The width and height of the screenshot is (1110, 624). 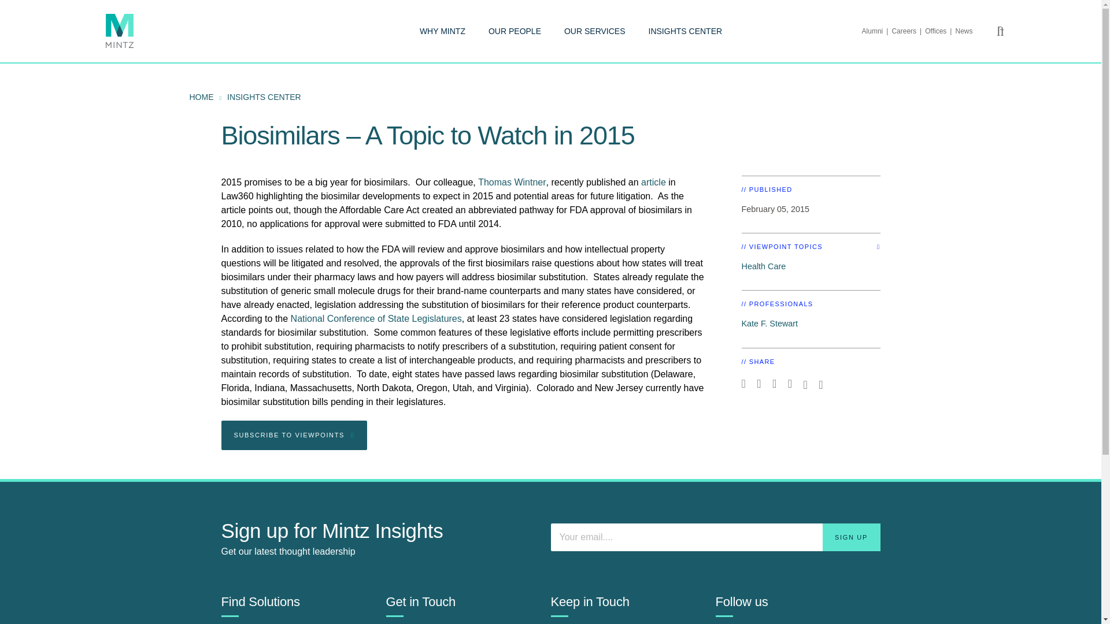 I want to click on News, so click(x=963, y=31).